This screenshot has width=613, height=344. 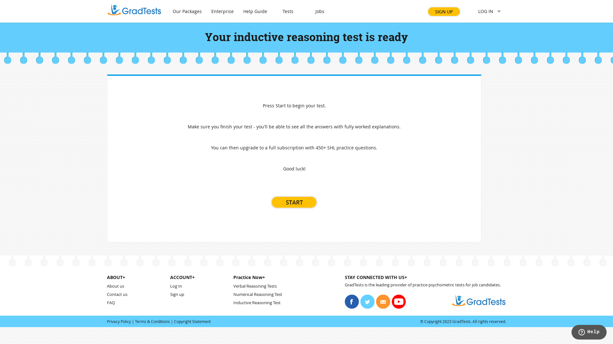 I want to click on About us, so click(x=116, y=286).